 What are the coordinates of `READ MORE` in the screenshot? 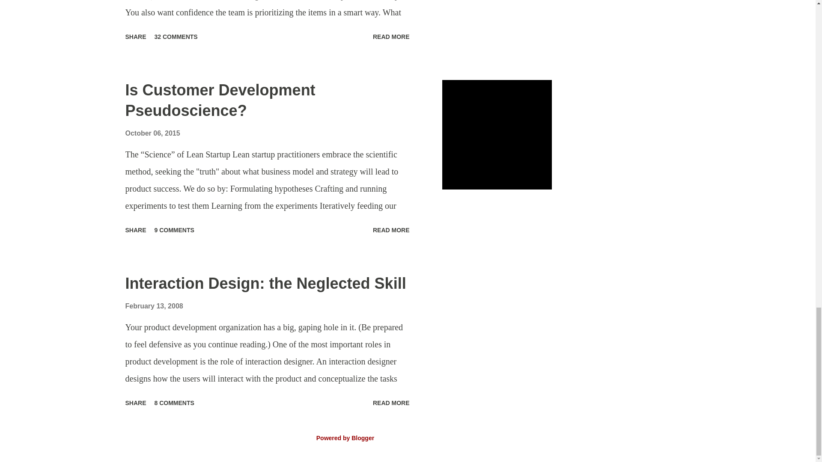 It's located at (391, 403).